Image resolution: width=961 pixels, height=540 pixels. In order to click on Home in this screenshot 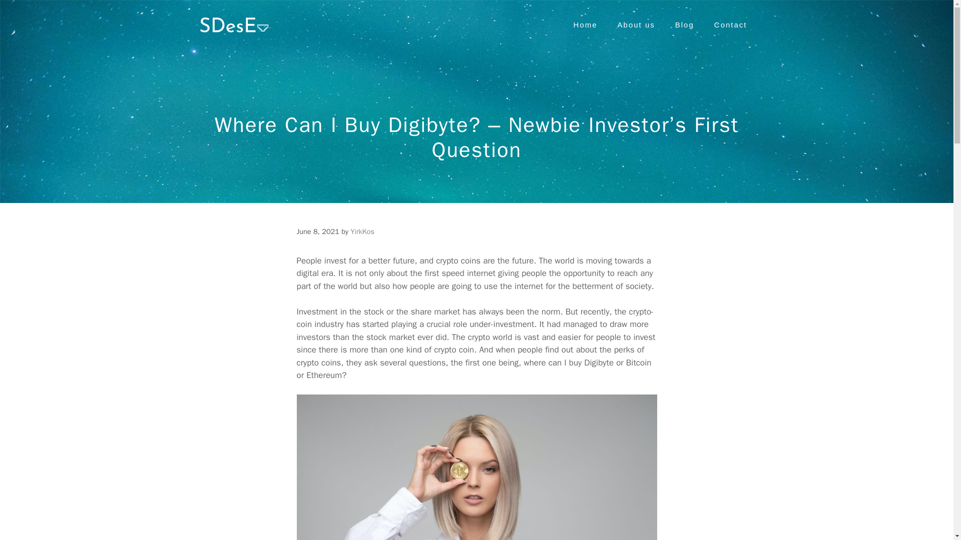, I will do `click(585, 25)`.